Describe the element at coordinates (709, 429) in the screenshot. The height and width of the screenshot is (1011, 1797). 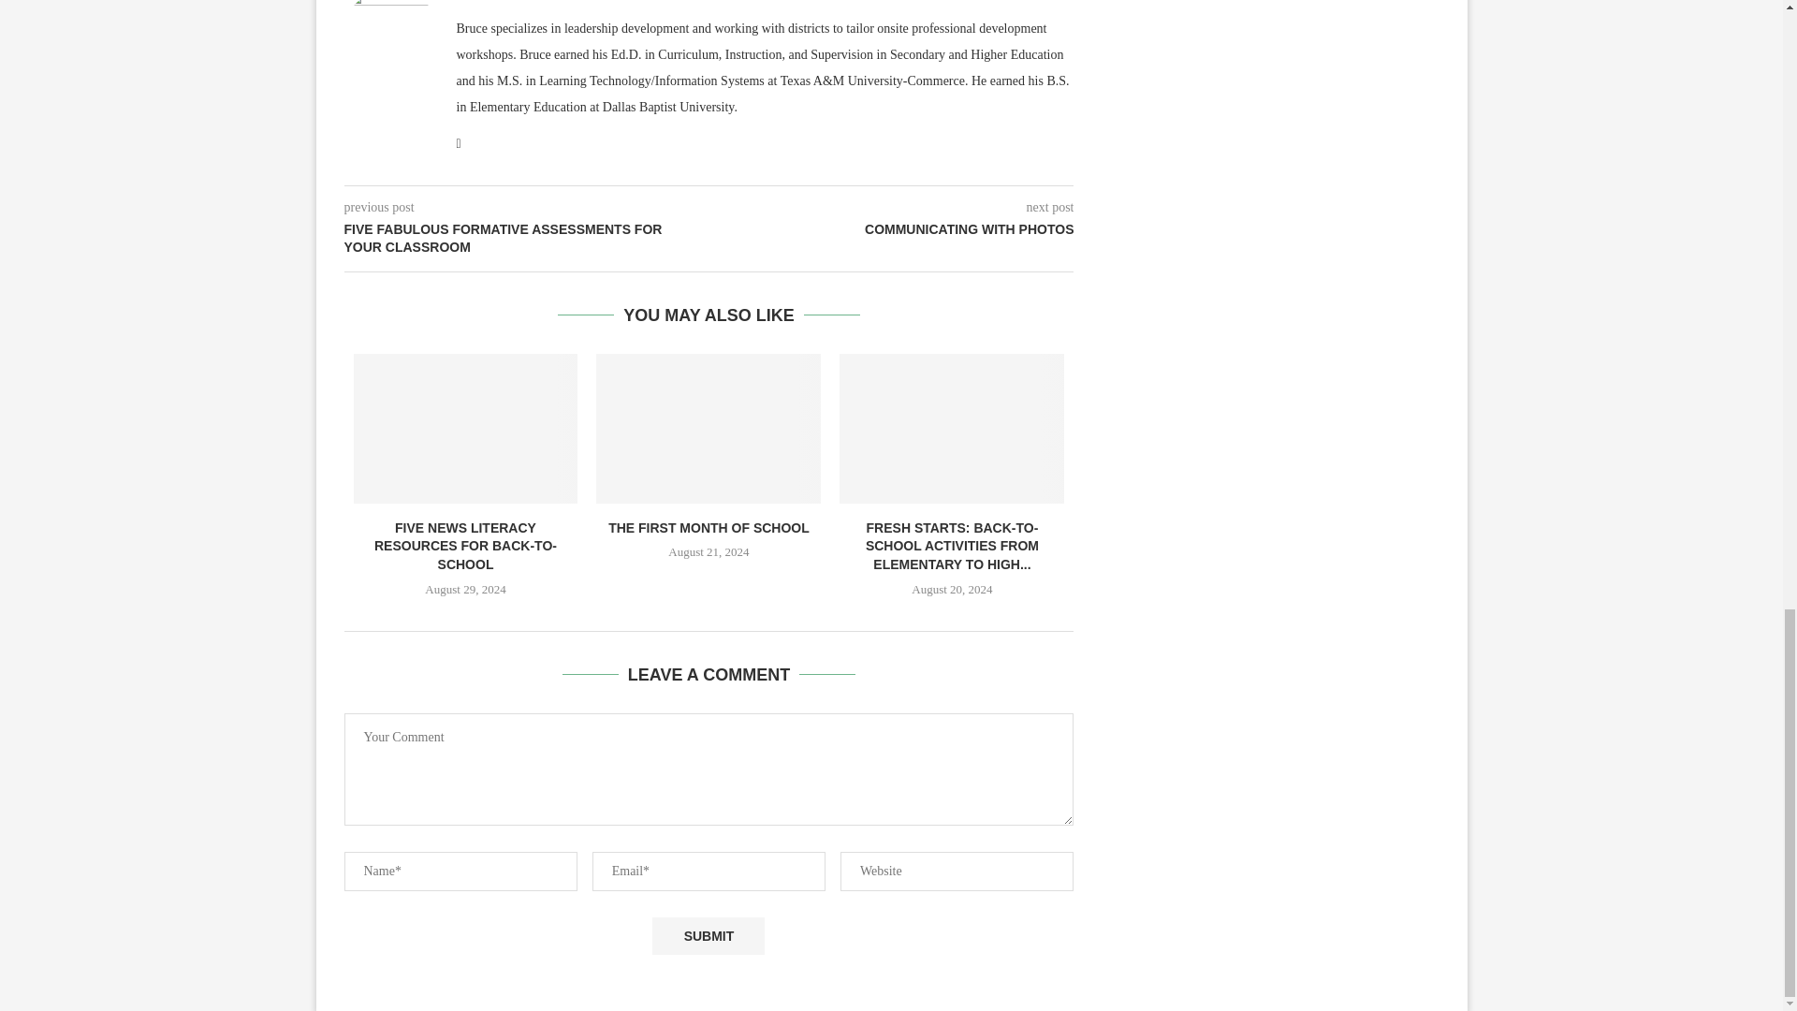
I see `The First Month of School` at that location.